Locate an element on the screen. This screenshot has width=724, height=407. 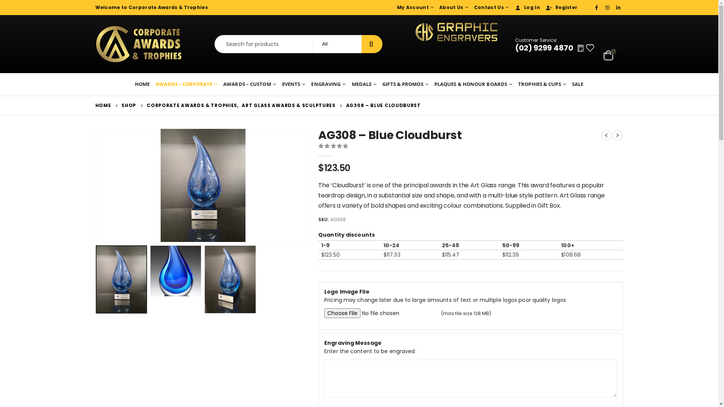
GIFTS & PROMOS is located at coordinates (405, 84).